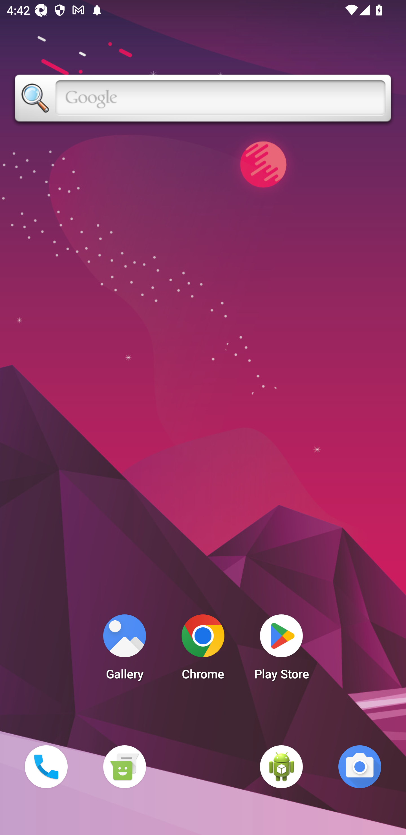  What do you see at coordinates (46, 766) in the screenshot?
I see `Phone` at bounding box center [46, 766].